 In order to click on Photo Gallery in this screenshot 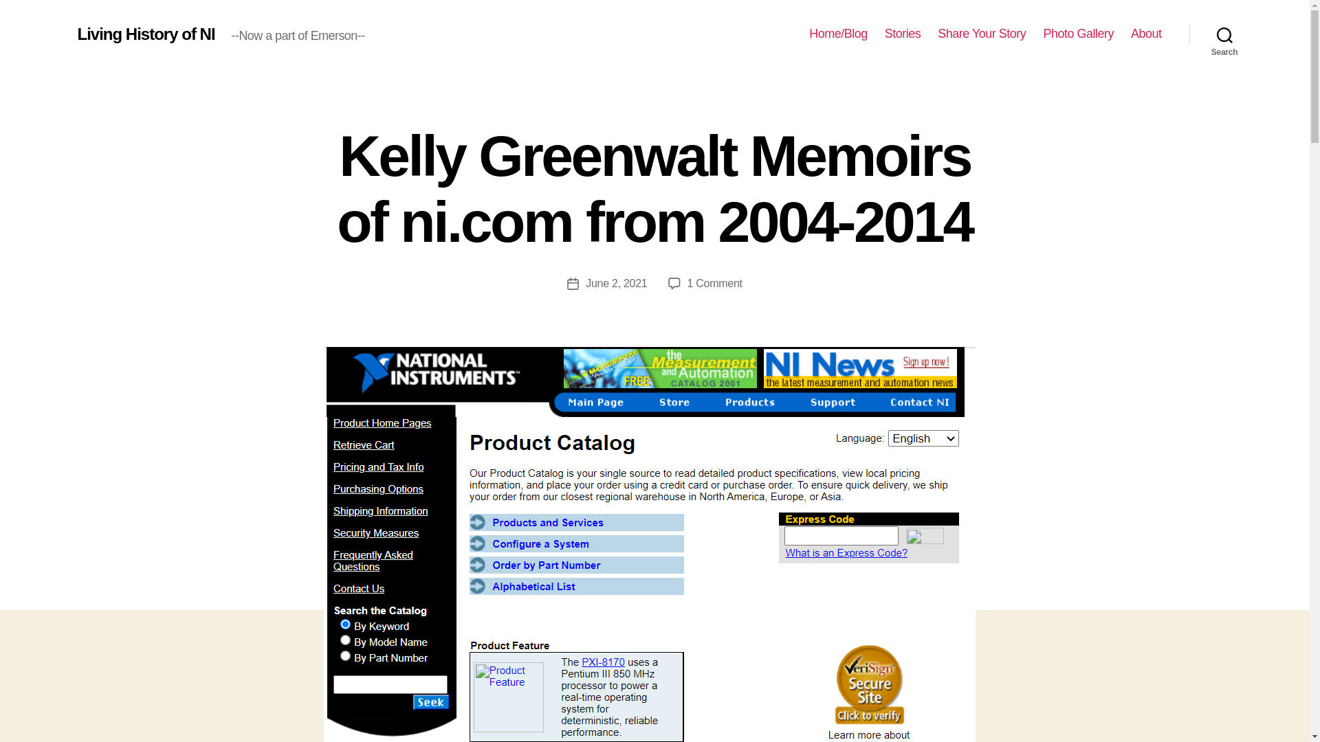, I will do `click(1078, 34)`.